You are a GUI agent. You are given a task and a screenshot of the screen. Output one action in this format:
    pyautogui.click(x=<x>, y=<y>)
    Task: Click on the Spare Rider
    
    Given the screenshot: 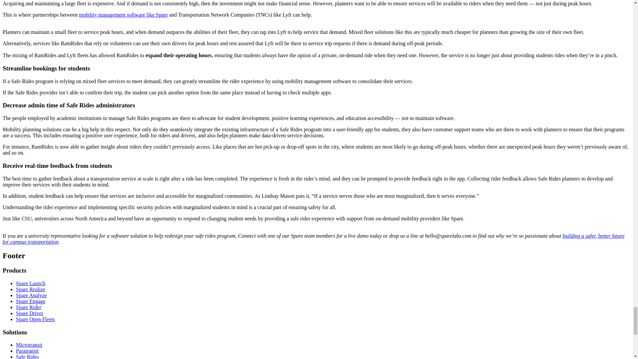 What is the action you would take?
    pyautogui.click(x=29, y=307)
    